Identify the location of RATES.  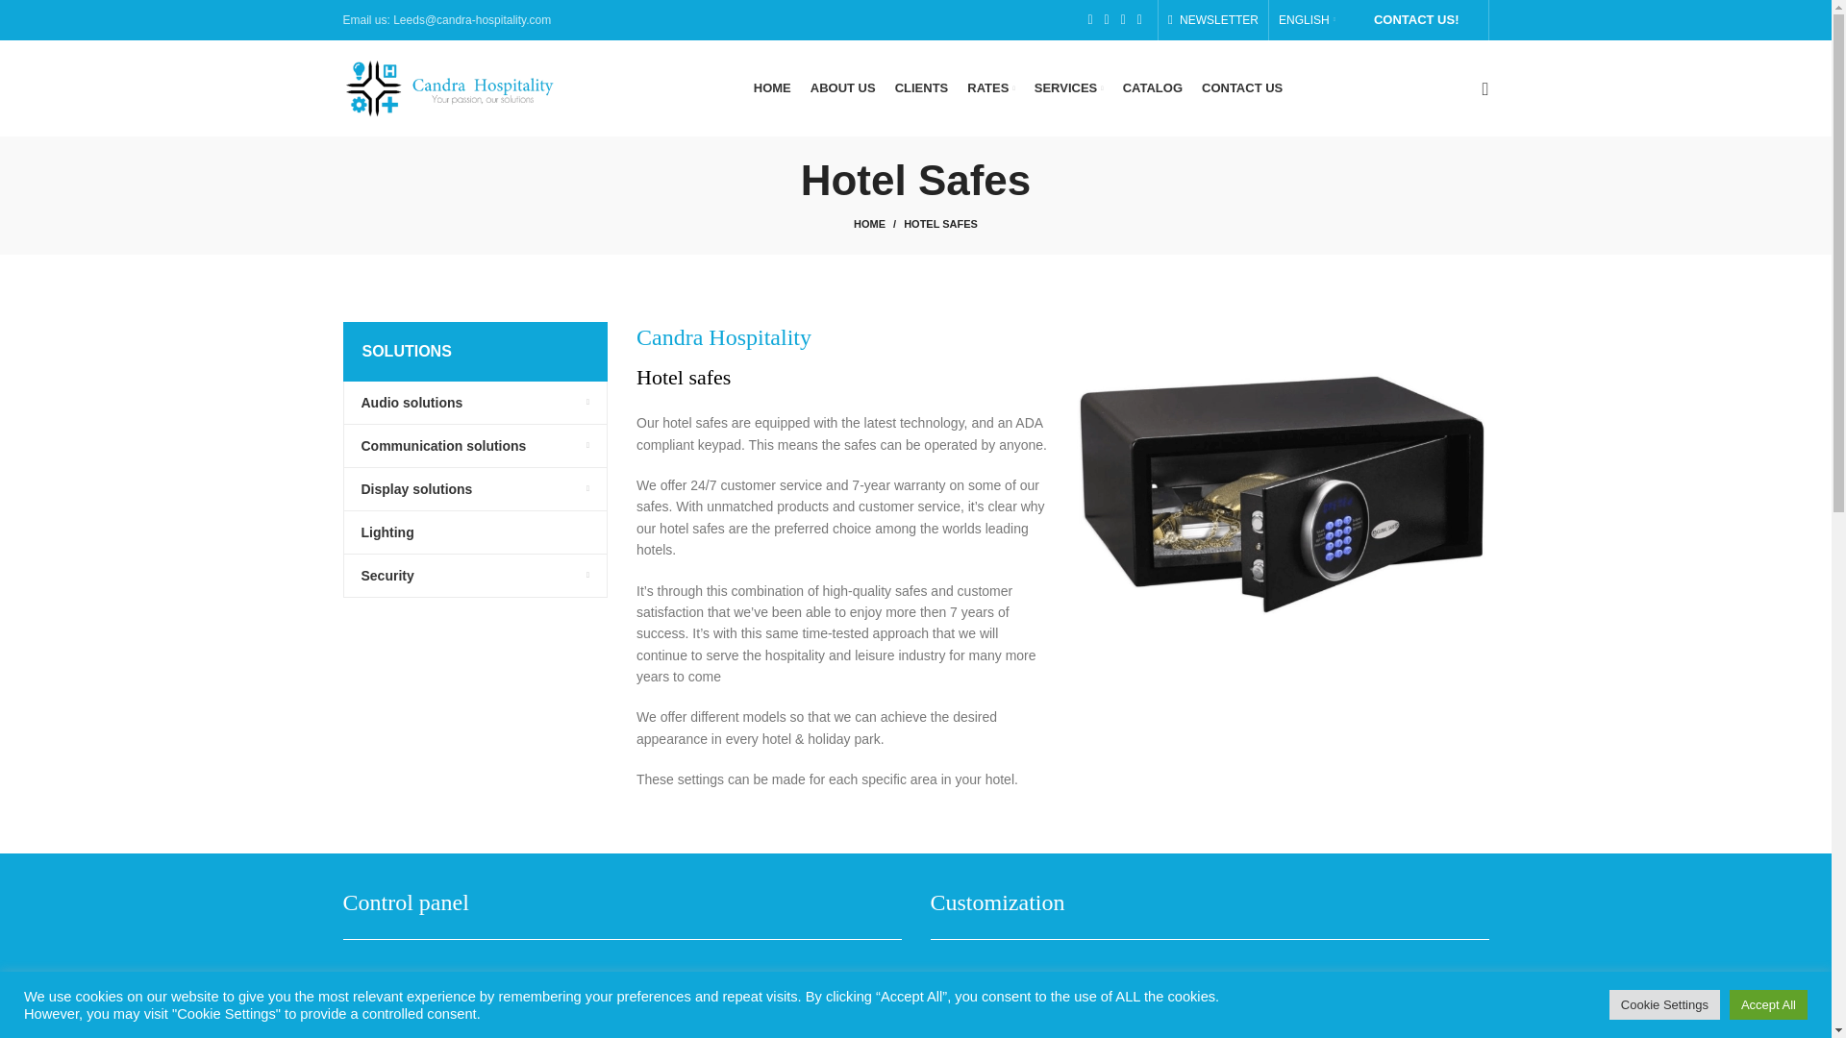
(990, 88).